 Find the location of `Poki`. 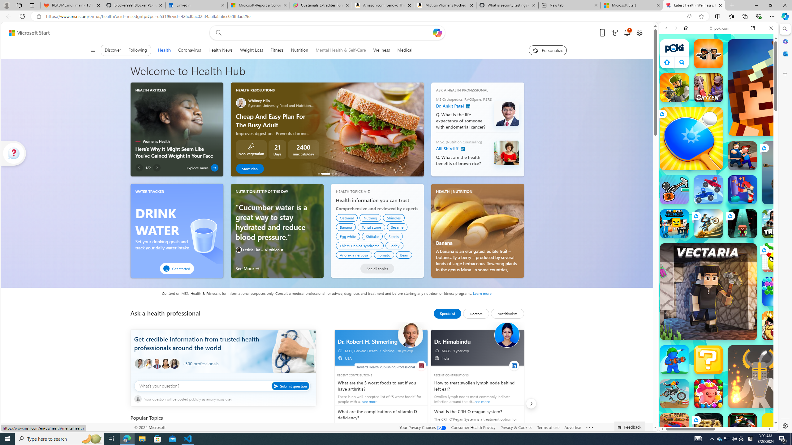

Poki is located at coordinates (716, 410).